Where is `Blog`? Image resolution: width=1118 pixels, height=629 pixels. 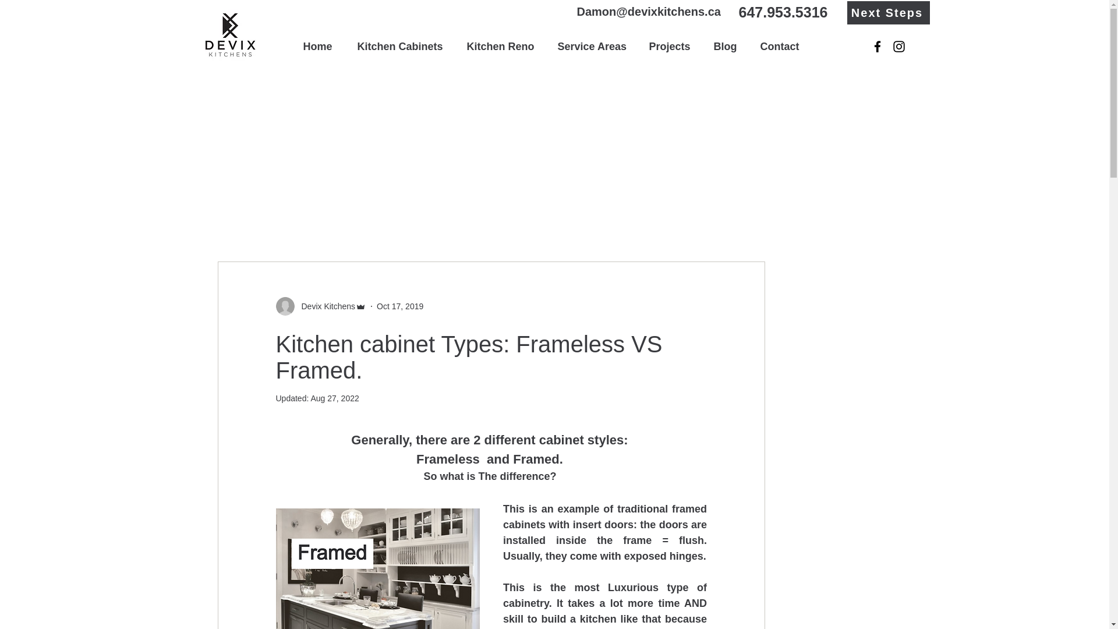 Blog is located at coordinates (728, 47).